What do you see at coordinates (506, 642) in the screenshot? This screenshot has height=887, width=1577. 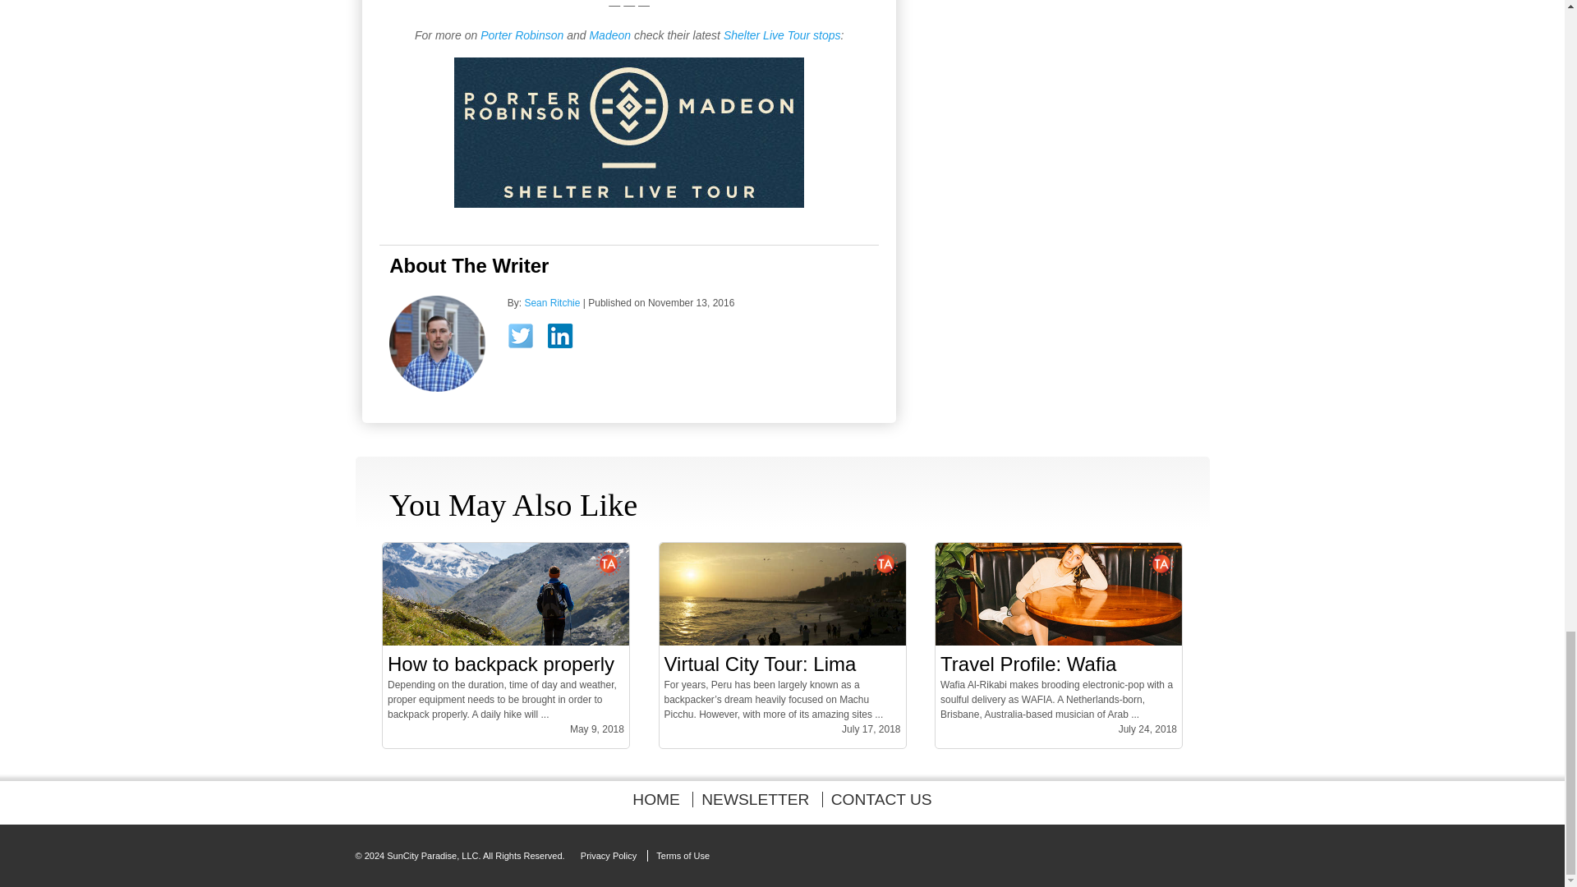 I see `How to backpack properly` at bounding box center [506, 642].